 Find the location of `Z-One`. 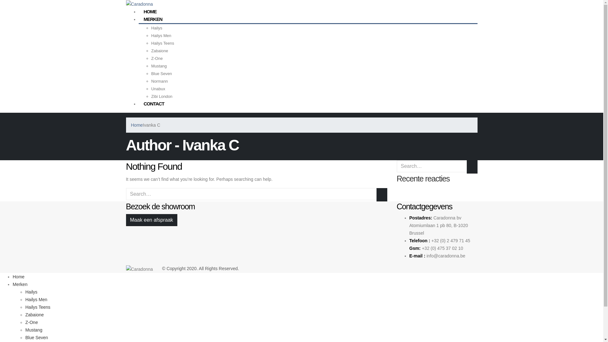

Z-One is located at coordinates (157, 58).